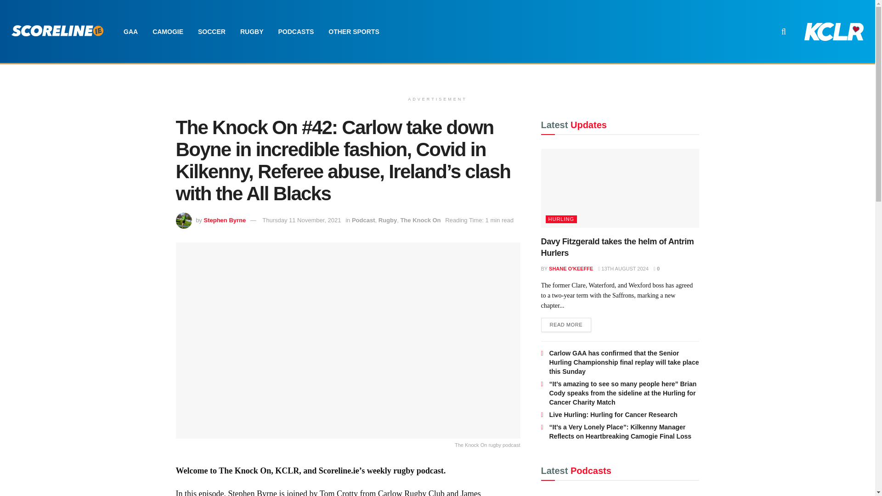 The image size is (882, 496). I want to click on Podcast, so click(364, 220).